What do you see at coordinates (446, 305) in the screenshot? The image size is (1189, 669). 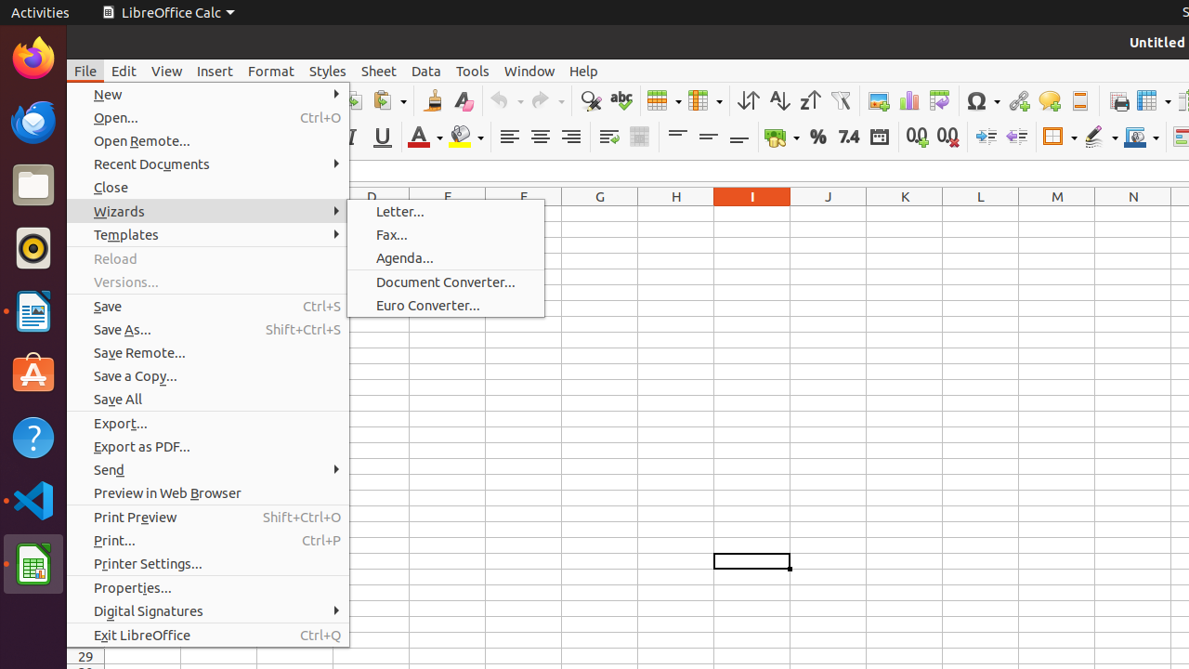 I see `Euro Converter...` at bounding box center [446, 305].